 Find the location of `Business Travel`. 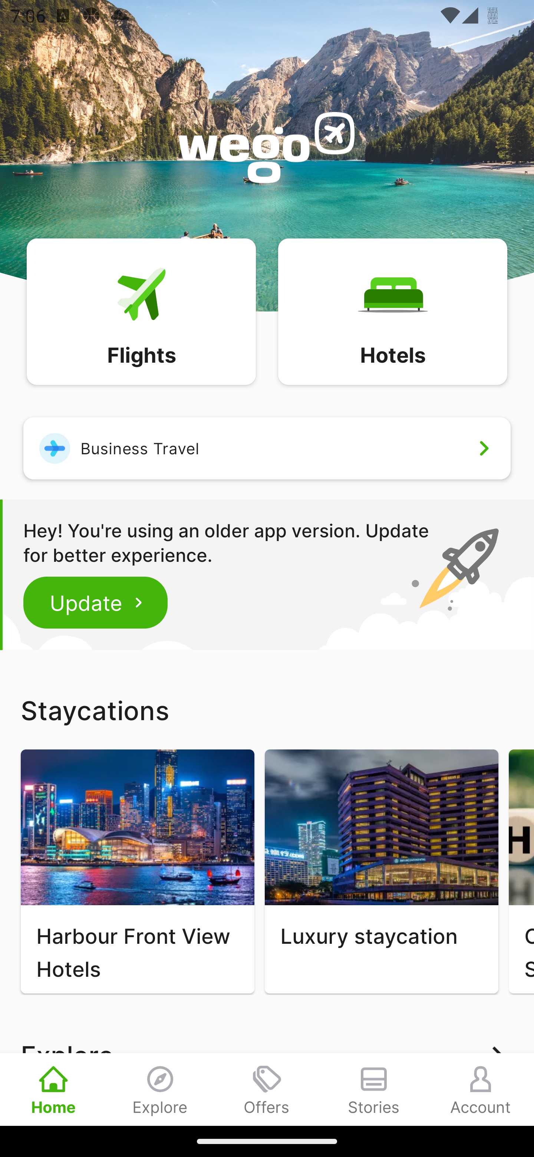

Business Travel is located at coordinates (267, 448).